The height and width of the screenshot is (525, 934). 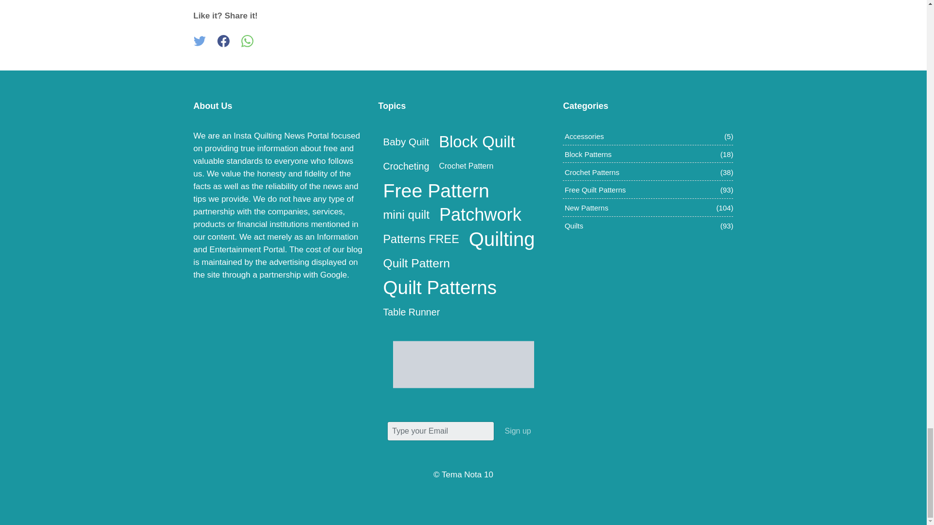 I want to click on Patchwork, so click(x=480, y=214).